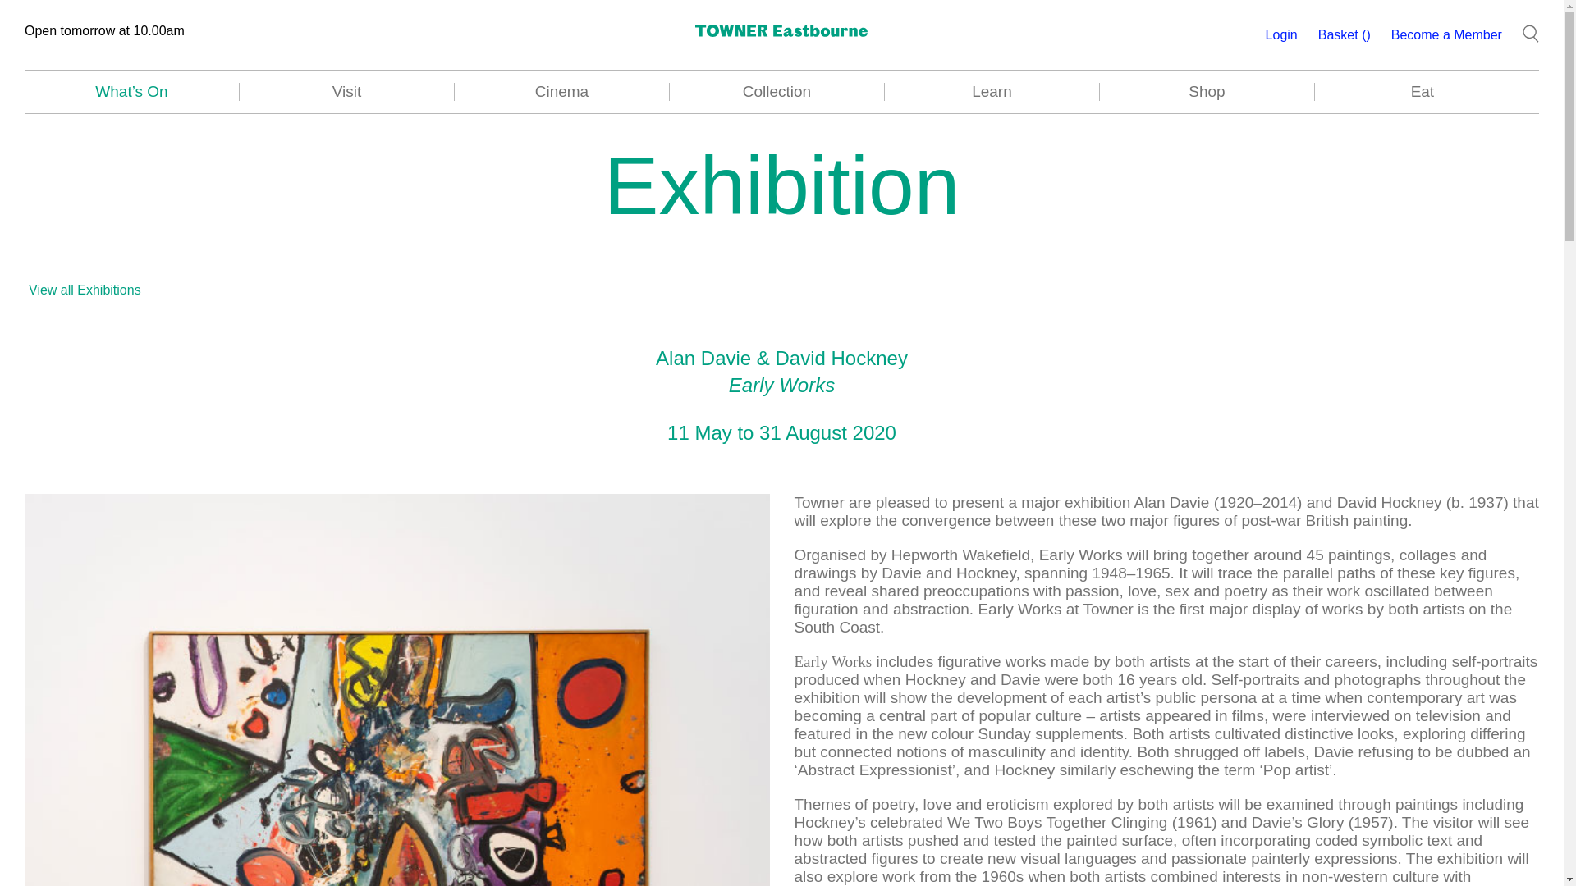 The height and width of the screenshot is (886, 1576). What do you see at coordinates (992, 92) in the screenshot?
I see `Learn` at bounding box center [992, 92].